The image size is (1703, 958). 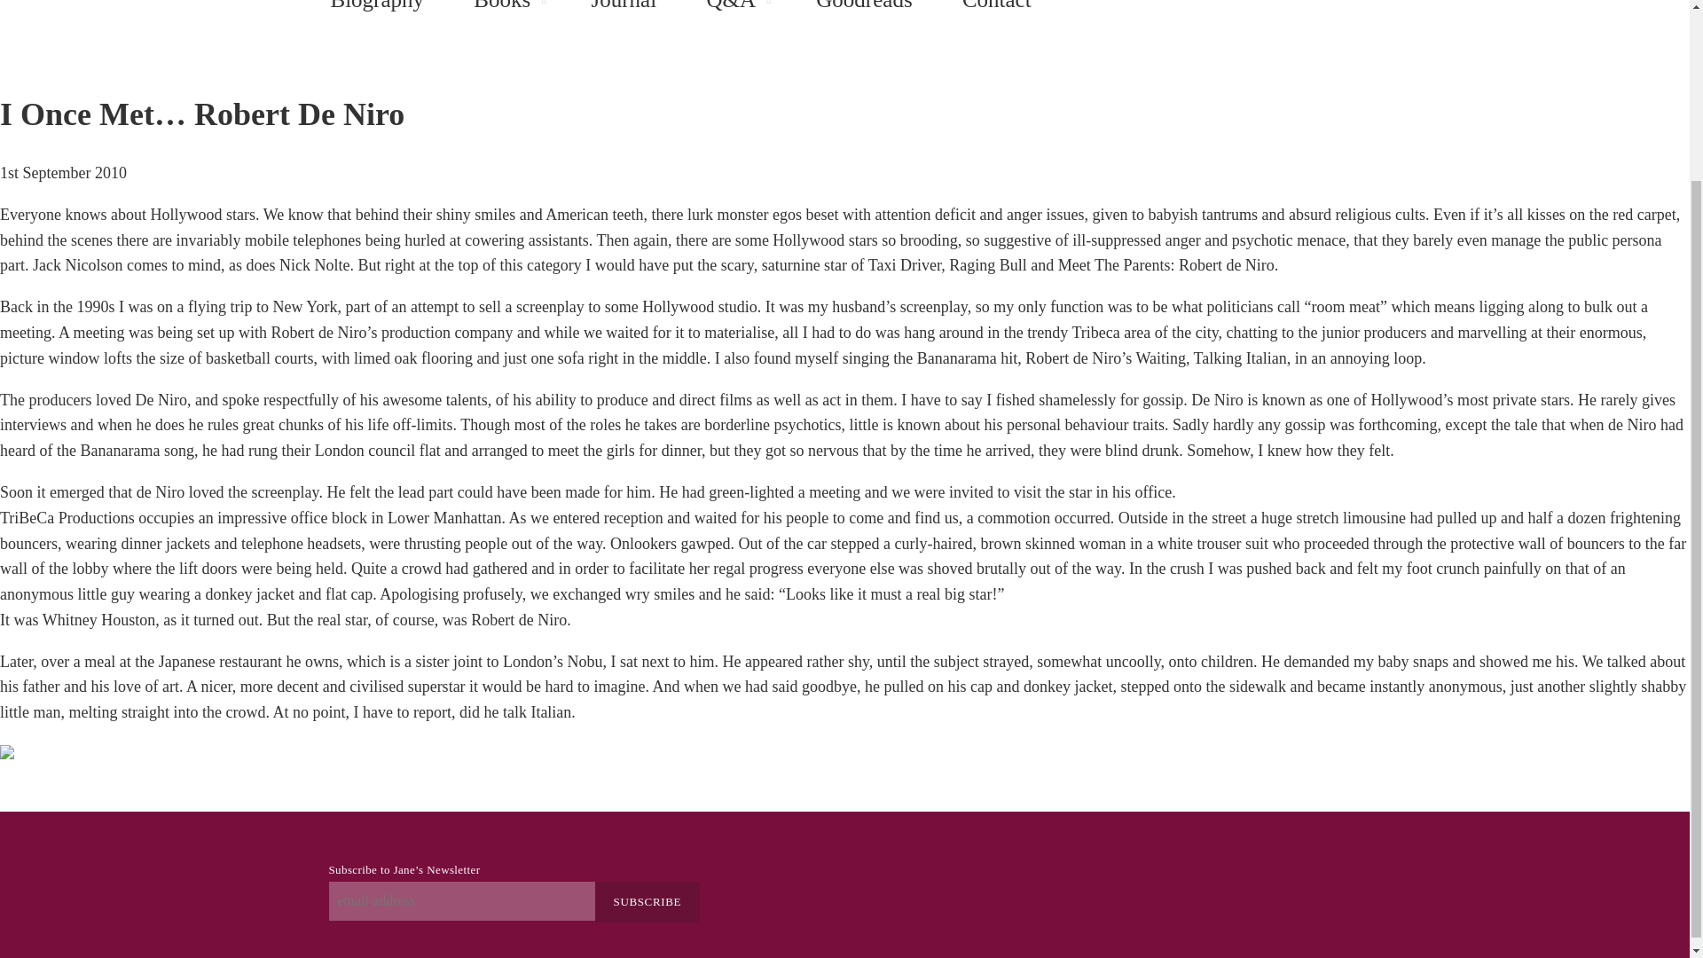 I want to click on Biography, so click(x=376, y=12).